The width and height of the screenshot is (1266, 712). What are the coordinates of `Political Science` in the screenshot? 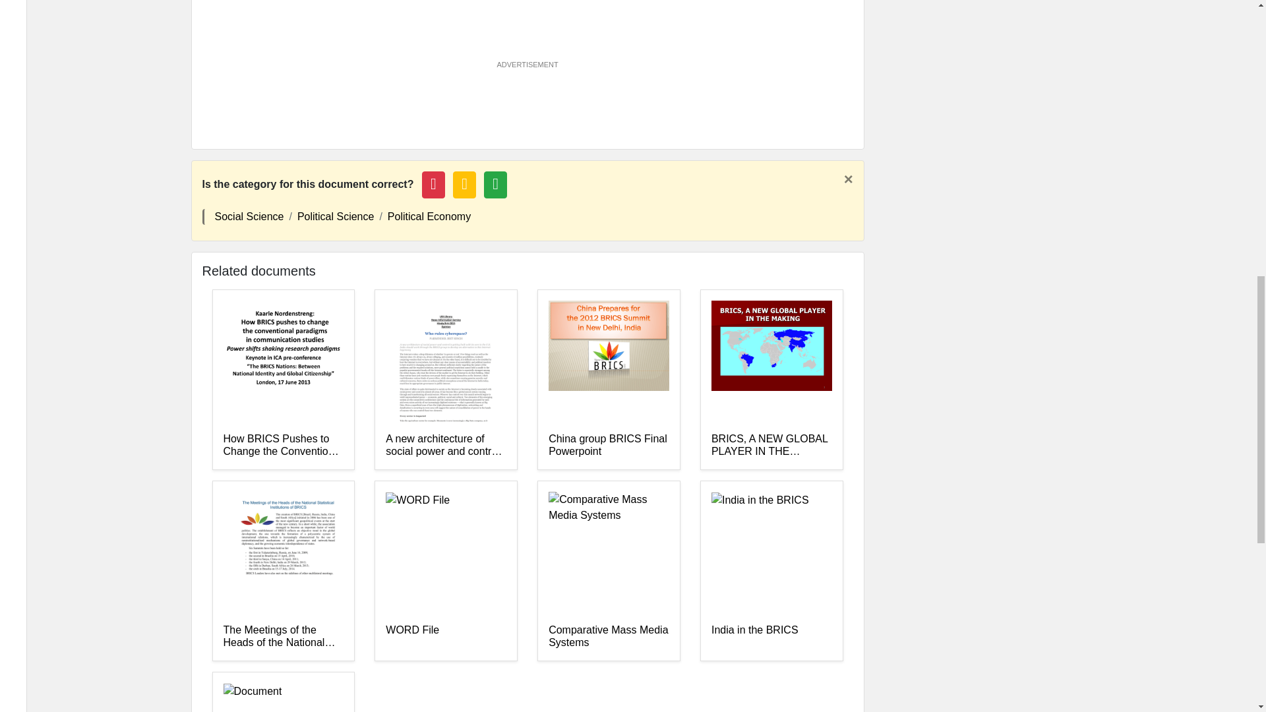 It's located at (336, 216).